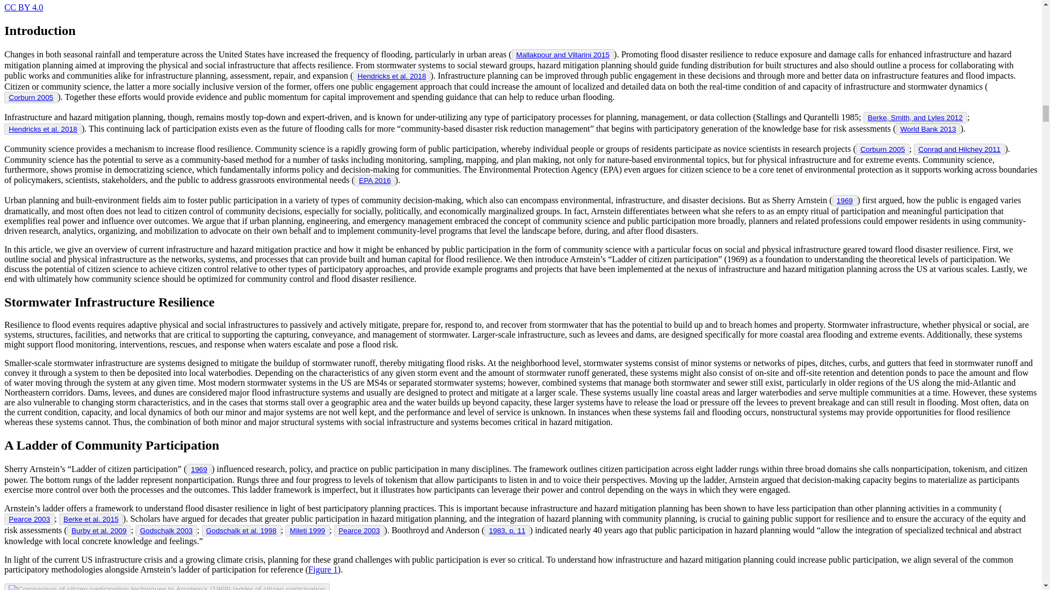 The image size is (1050, 590). What do you see at coordinates (91, 519) in the screenshot?
I see `Berke et al. 2015` at bounding box center [91, 519].